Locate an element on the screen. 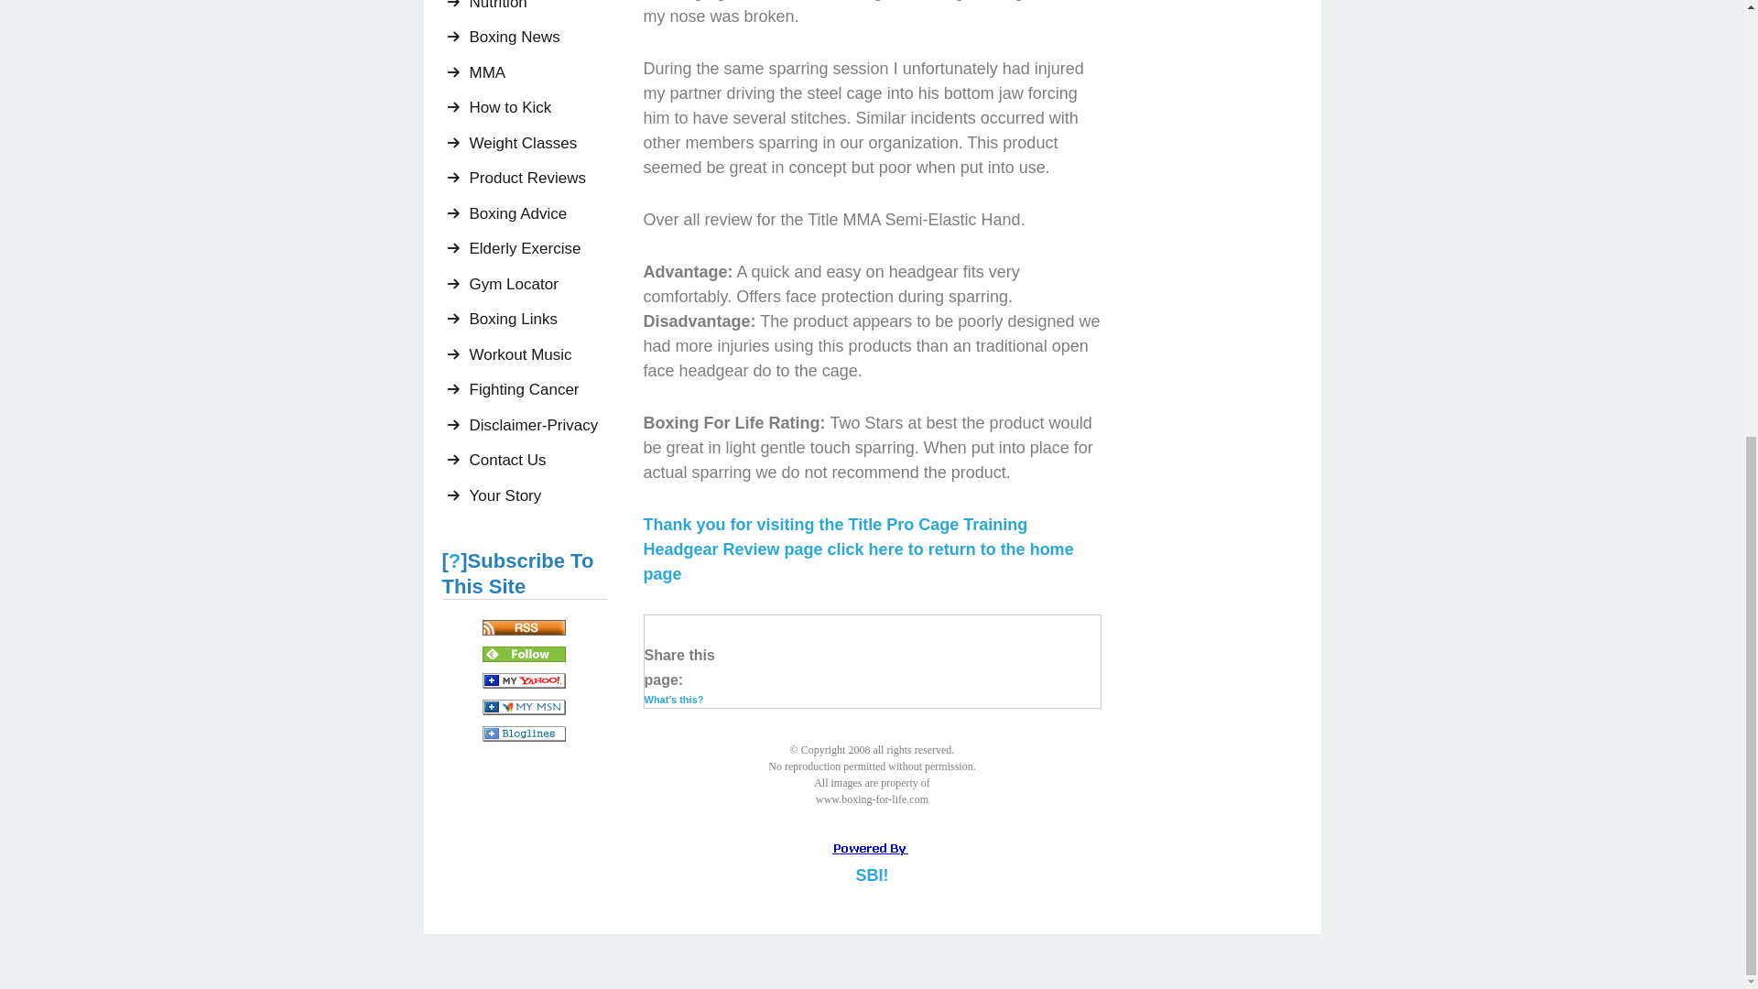  Boxing Advice is located at coordinates (537, 214).